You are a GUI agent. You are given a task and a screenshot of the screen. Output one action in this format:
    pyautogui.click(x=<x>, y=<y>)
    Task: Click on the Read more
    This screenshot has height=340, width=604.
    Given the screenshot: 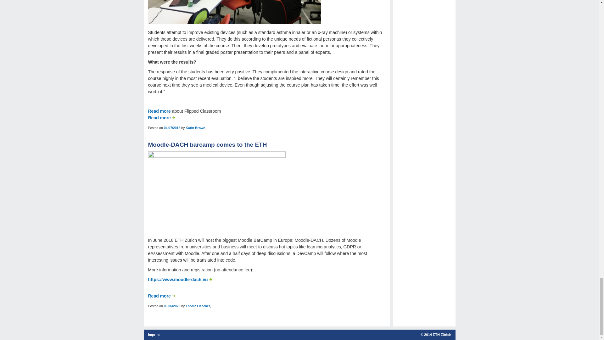 What is the action you would take?
    pyautogui.click(x=161, y=296)
    